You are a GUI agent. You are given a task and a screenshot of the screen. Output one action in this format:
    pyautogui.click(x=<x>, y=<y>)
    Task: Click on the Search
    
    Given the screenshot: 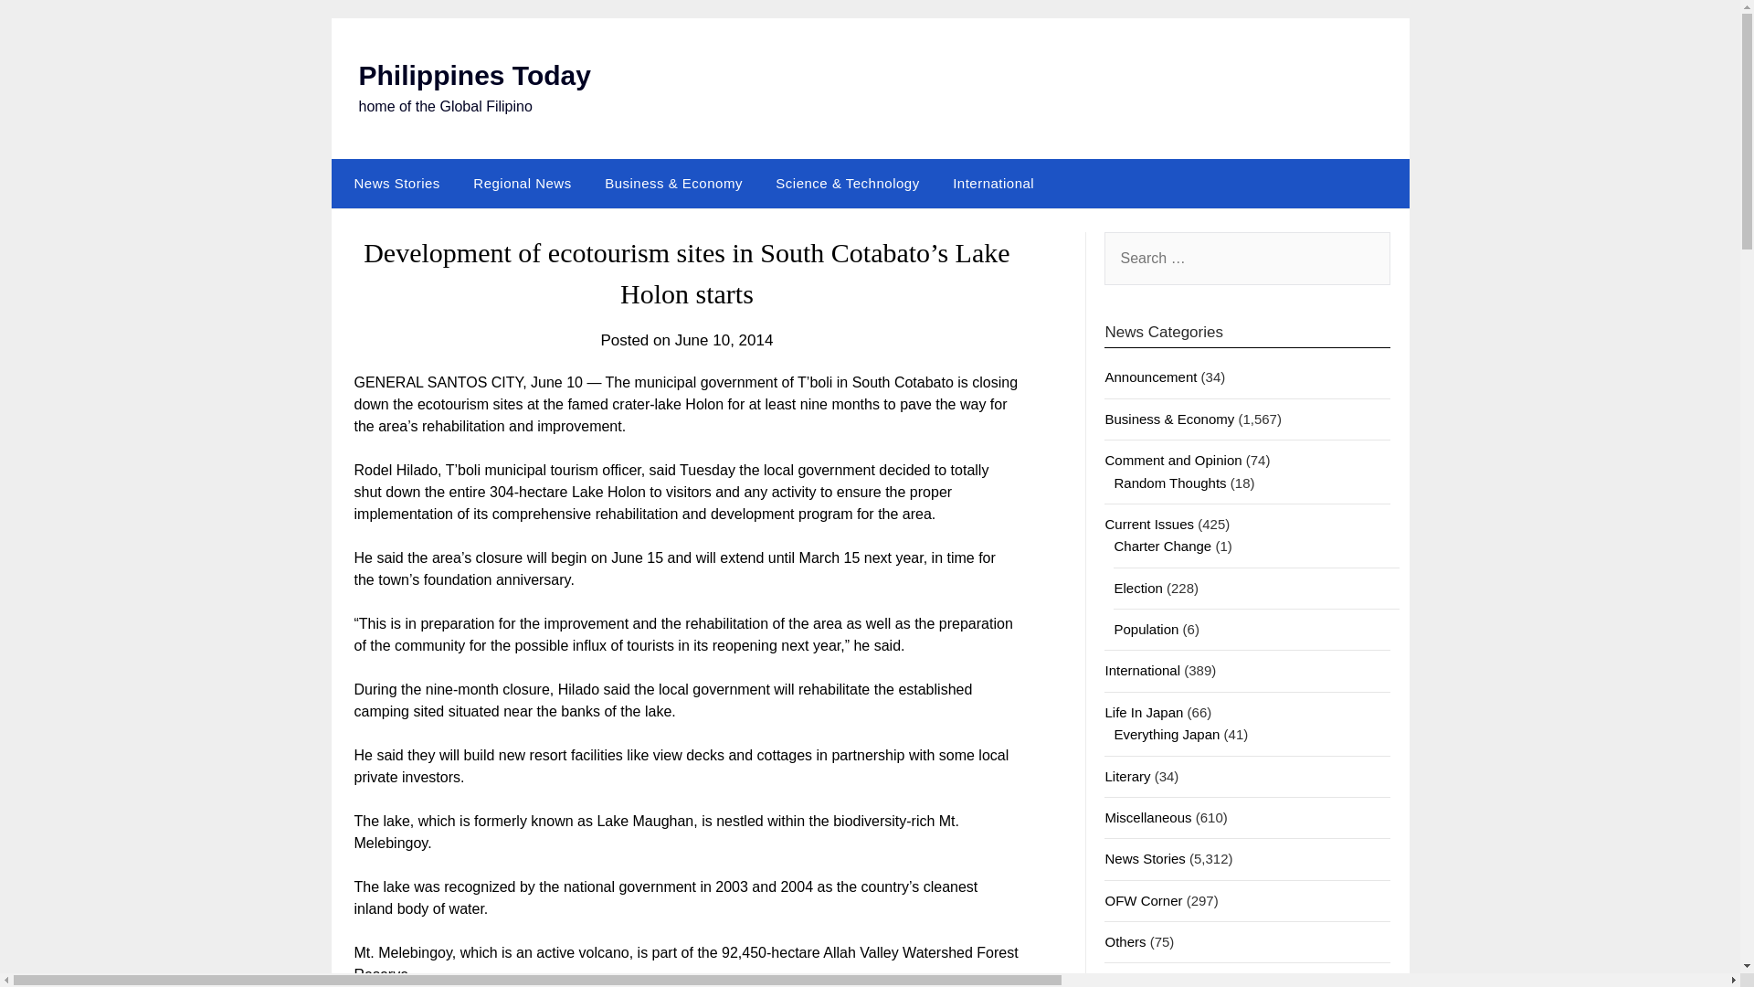 What is the action you would take?
    pyautogui.click(x=46, y=27)
    